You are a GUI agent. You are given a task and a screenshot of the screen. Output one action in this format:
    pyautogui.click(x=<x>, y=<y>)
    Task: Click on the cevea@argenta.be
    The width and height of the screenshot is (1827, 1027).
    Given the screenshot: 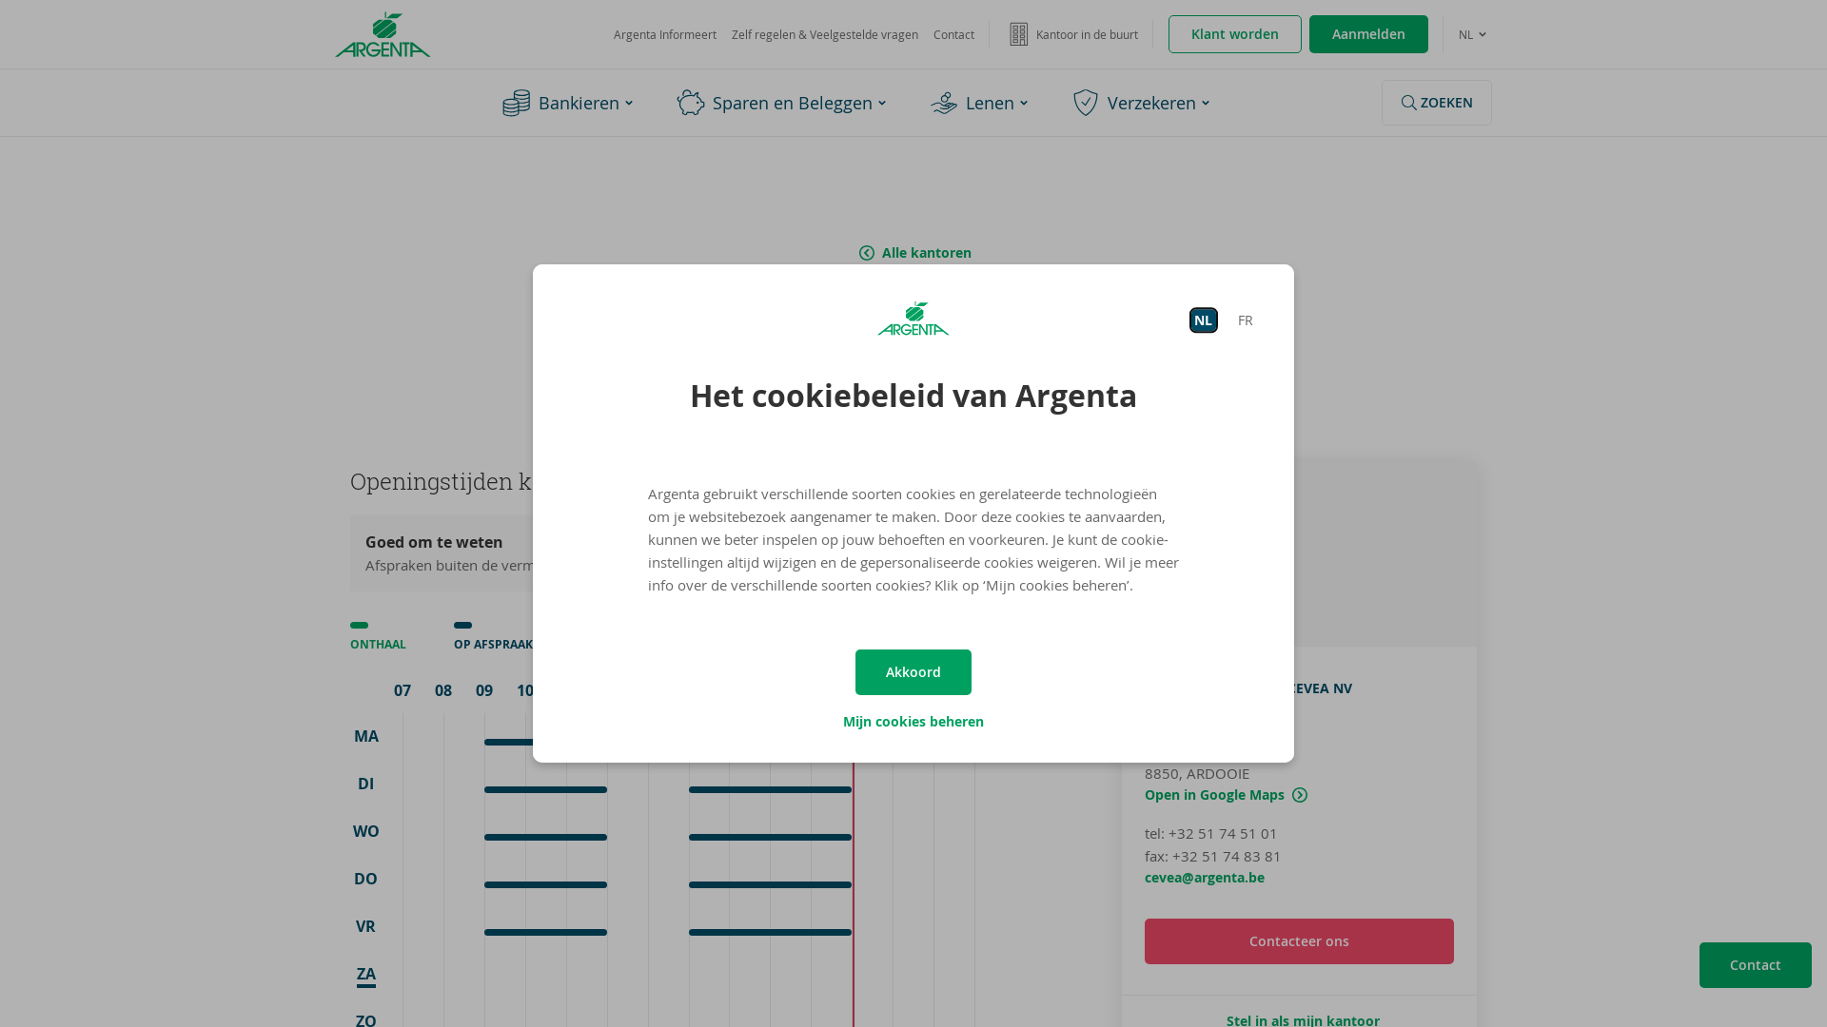 What is the action you would take?
    pyautogui.click(x=1205, y=877)
    